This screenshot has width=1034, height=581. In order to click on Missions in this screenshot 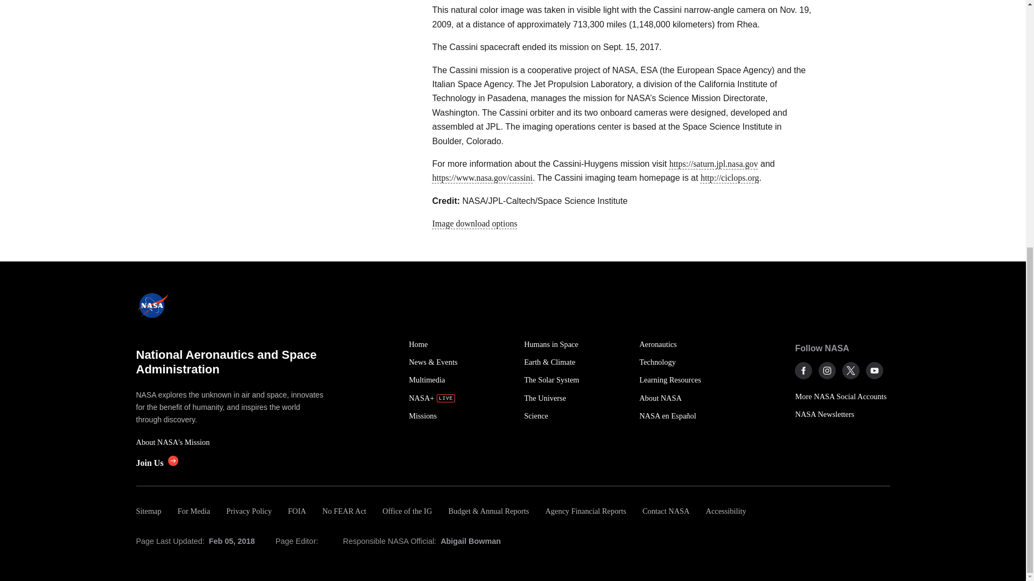, I will do `click(460, 416)`.